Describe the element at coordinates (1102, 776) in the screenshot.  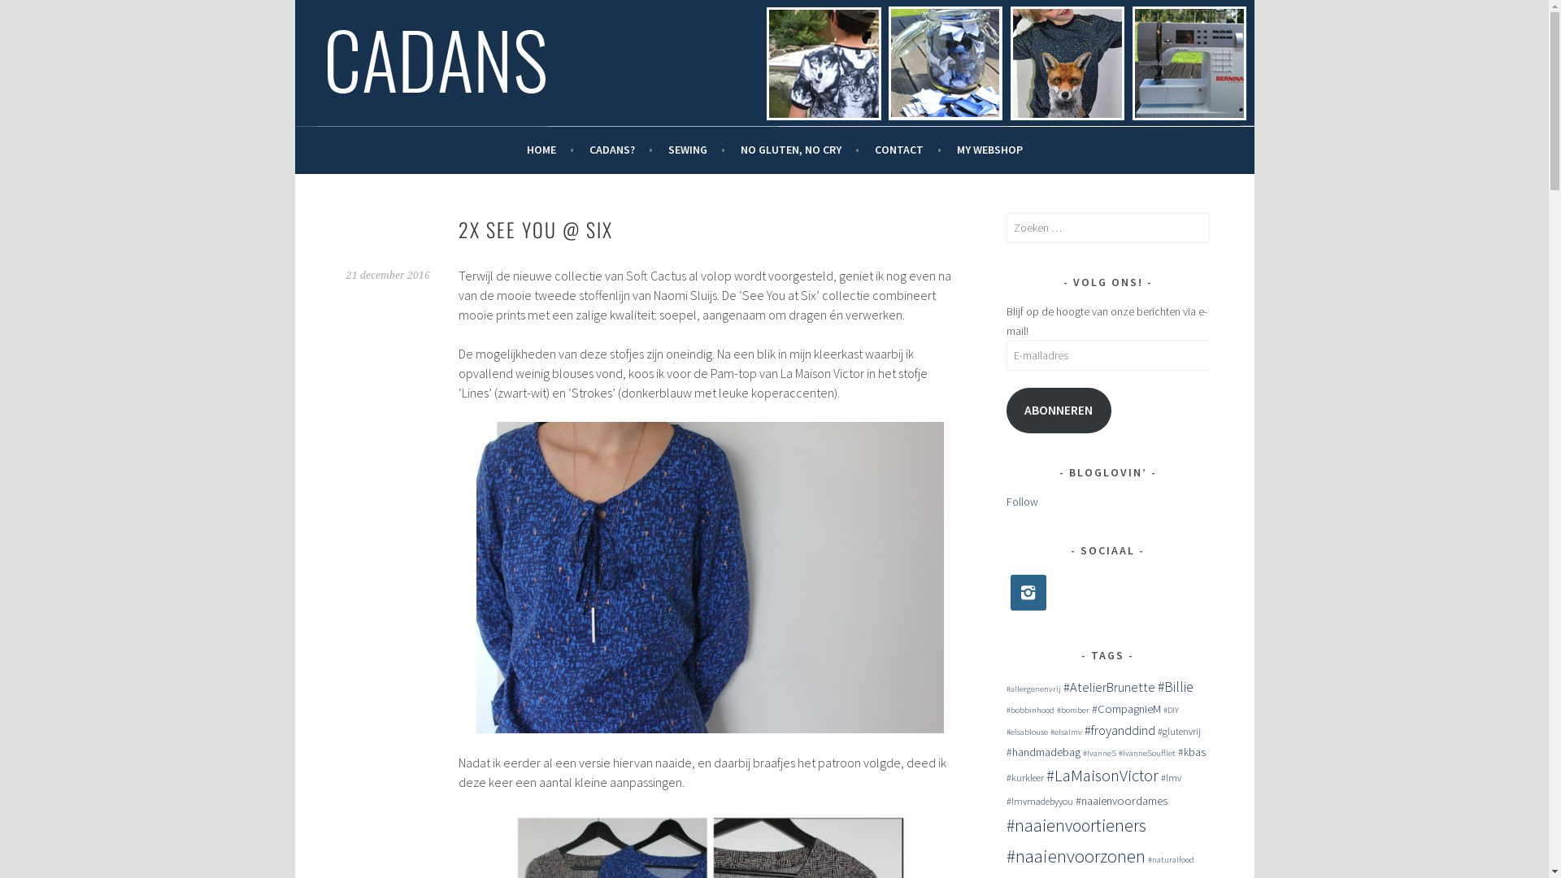
I see `#LaMaisonVictor` at that location.